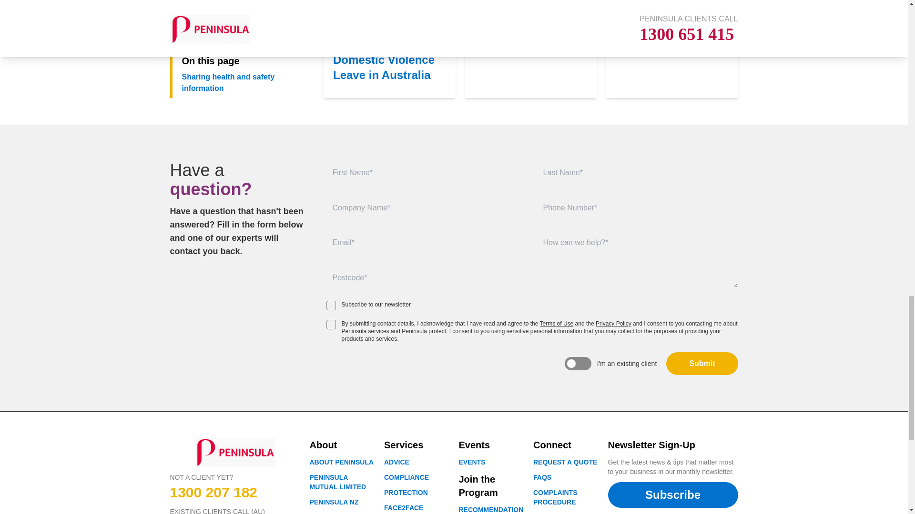  What do you see at coordinates (471, 462) in the screenshot?
I see `Peninsula Events` at bounding box center [471, 462].